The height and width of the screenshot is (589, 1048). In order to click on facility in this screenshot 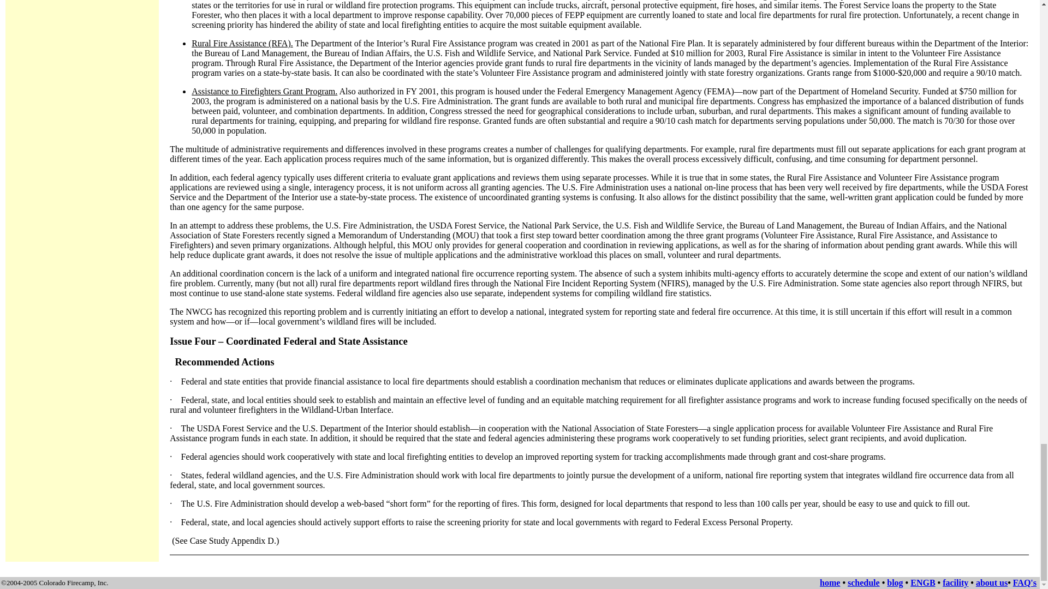, I will do `click(955, 582)`.